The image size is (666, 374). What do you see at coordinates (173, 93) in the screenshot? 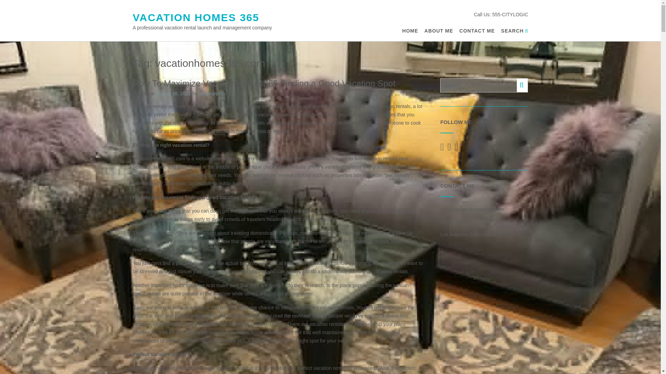
I see `August 16, 2021` at bounding box center [173, 93].